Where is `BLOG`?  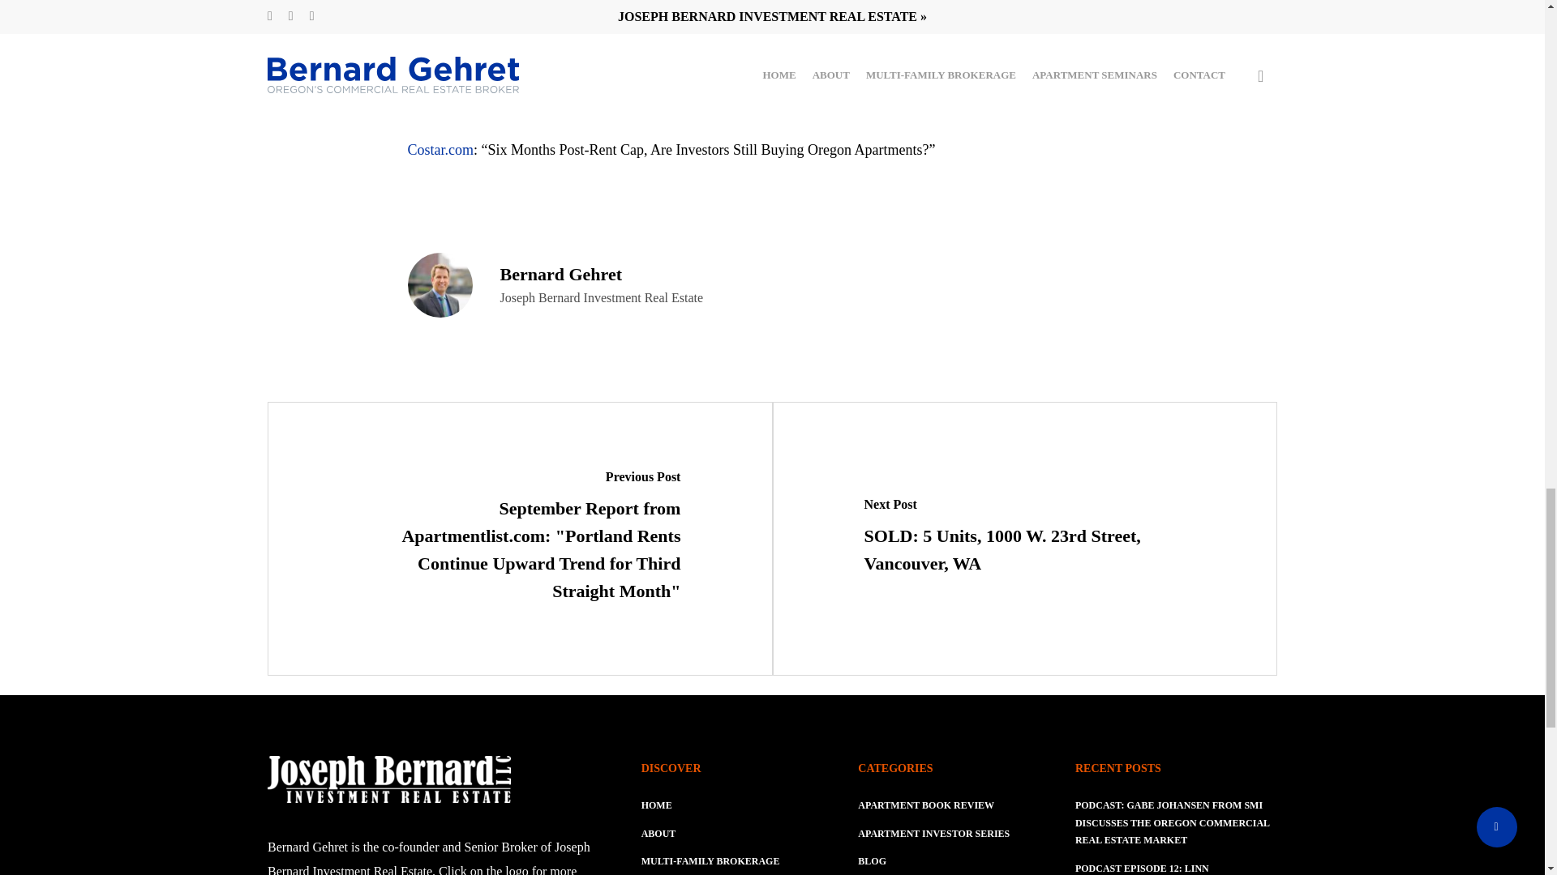
BLOG is located at coordinates (871, 862).